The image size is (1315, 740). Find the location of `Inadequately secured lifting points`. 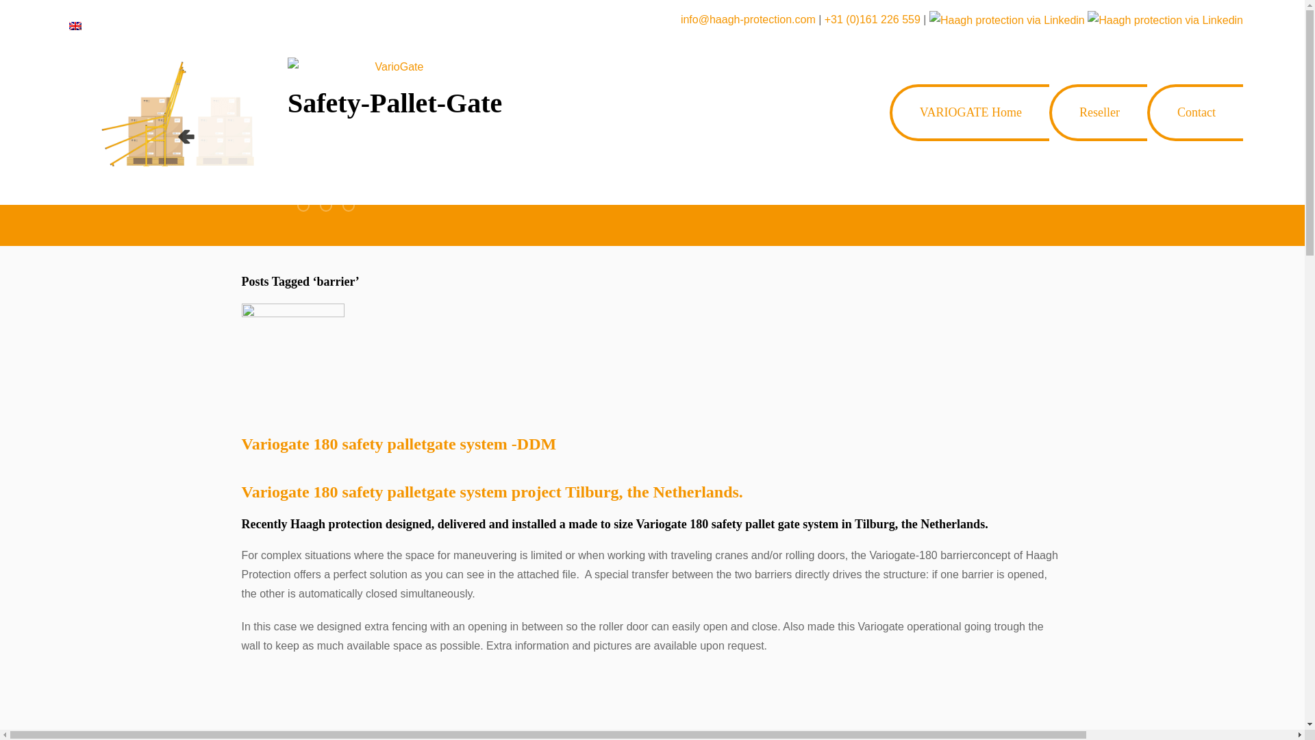

Inadequately secured lifting points is located at coordinates (303, 205).